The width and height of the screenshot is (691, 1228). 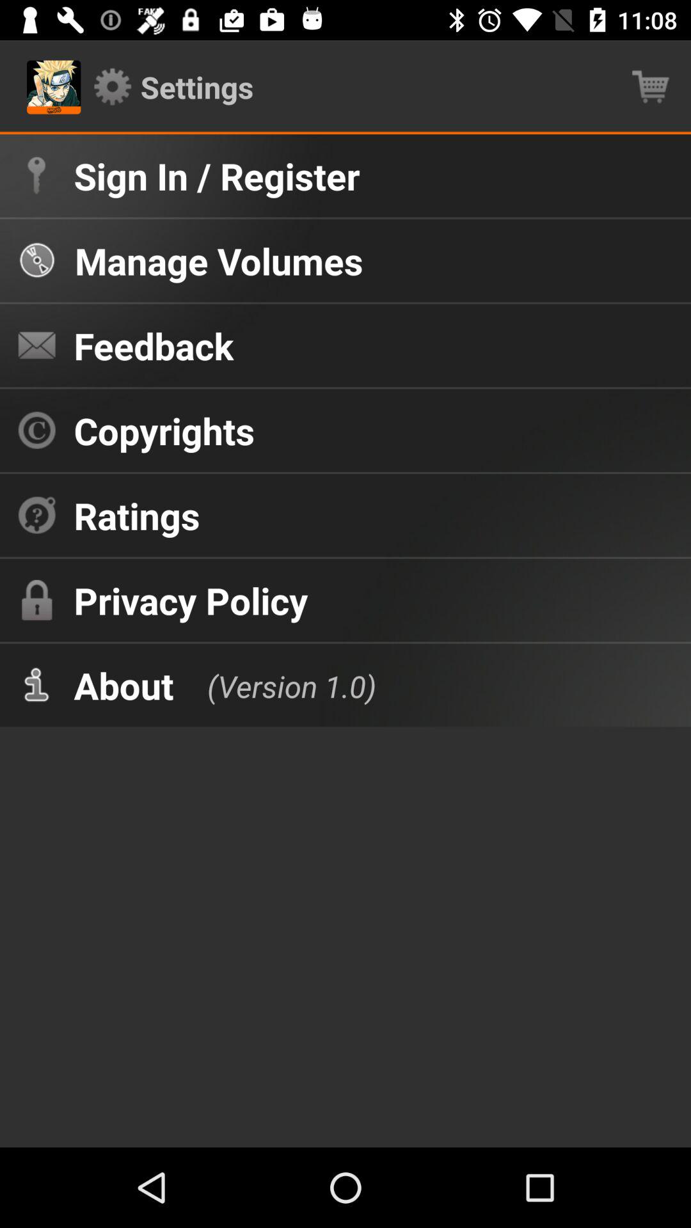 What do you see at coordinates (191, 600) in the screenshot?
I see `tap icon above about item` at bounding box center [191, 600].